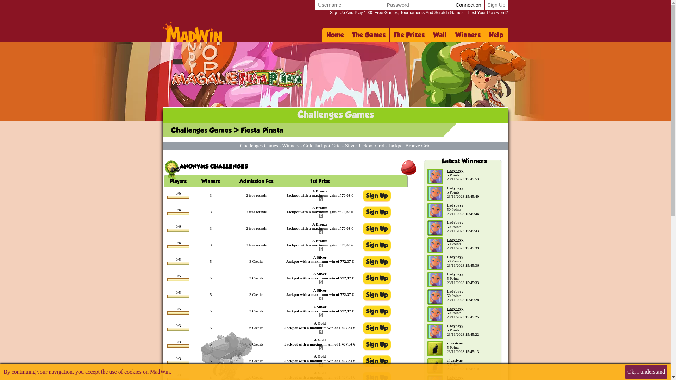  Describe the element at coordinates (468, 5) in the screenshot. I see `Connection` at that location.